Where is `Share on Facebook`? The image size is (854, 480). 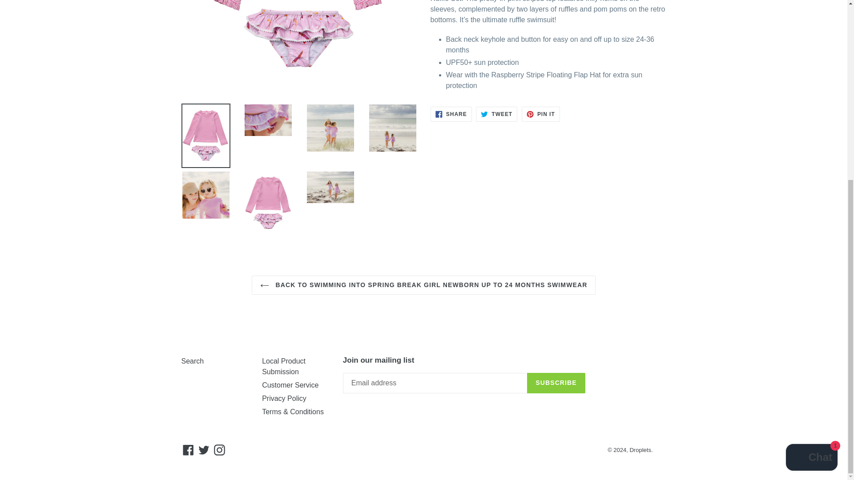 Share on Facebook is located at coordinates (451, 114).